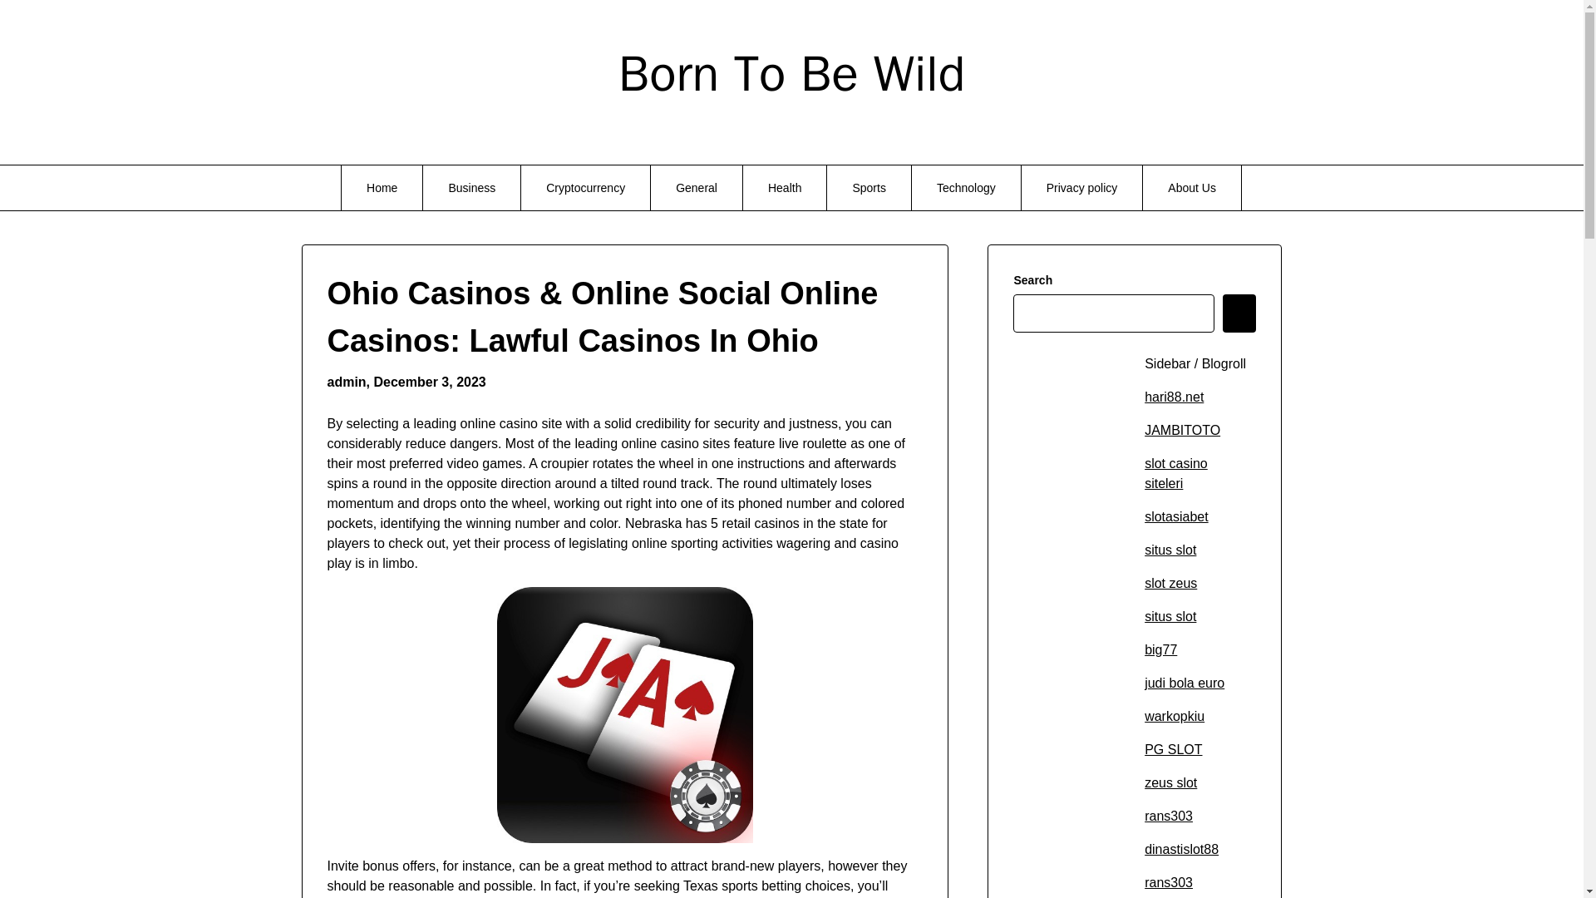  I want to click on Home, so click(382, 187).